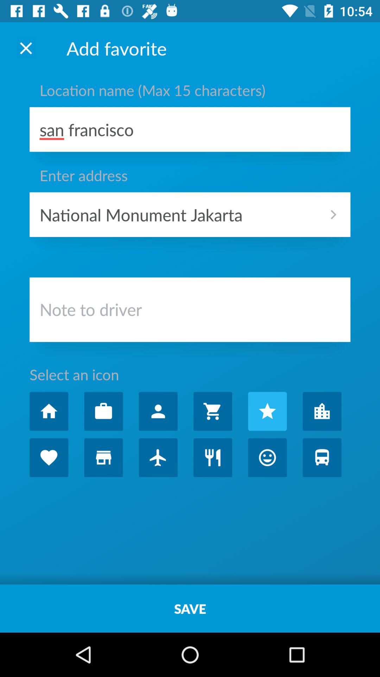 The width and height of the screenshot is (380, 677). I want to click on autoplay option, so click(213, 458).